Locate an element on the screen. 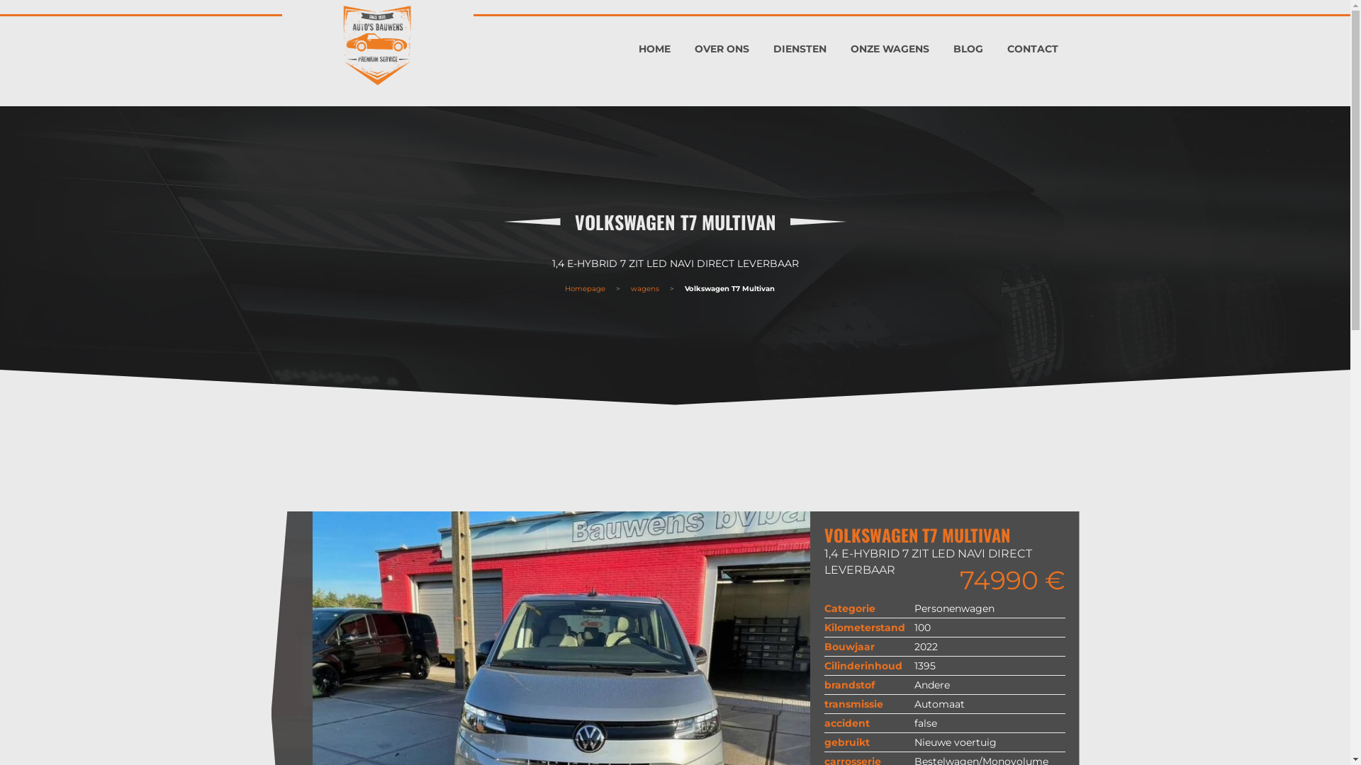  CONTACT is located at coordinates (1033, 44).